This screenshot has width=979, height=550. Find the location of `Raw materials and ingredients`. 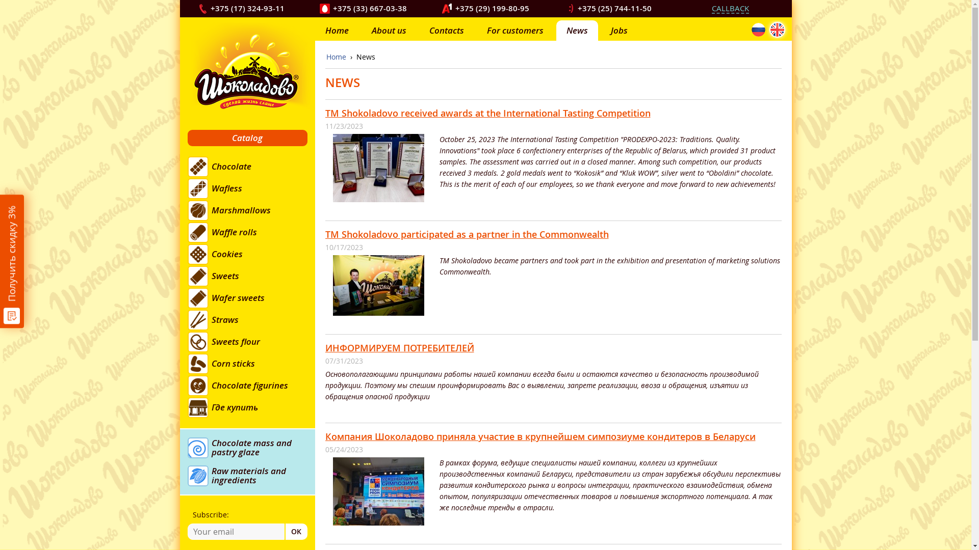

Raw materials and ingredients is located at coordinates (248, 476).